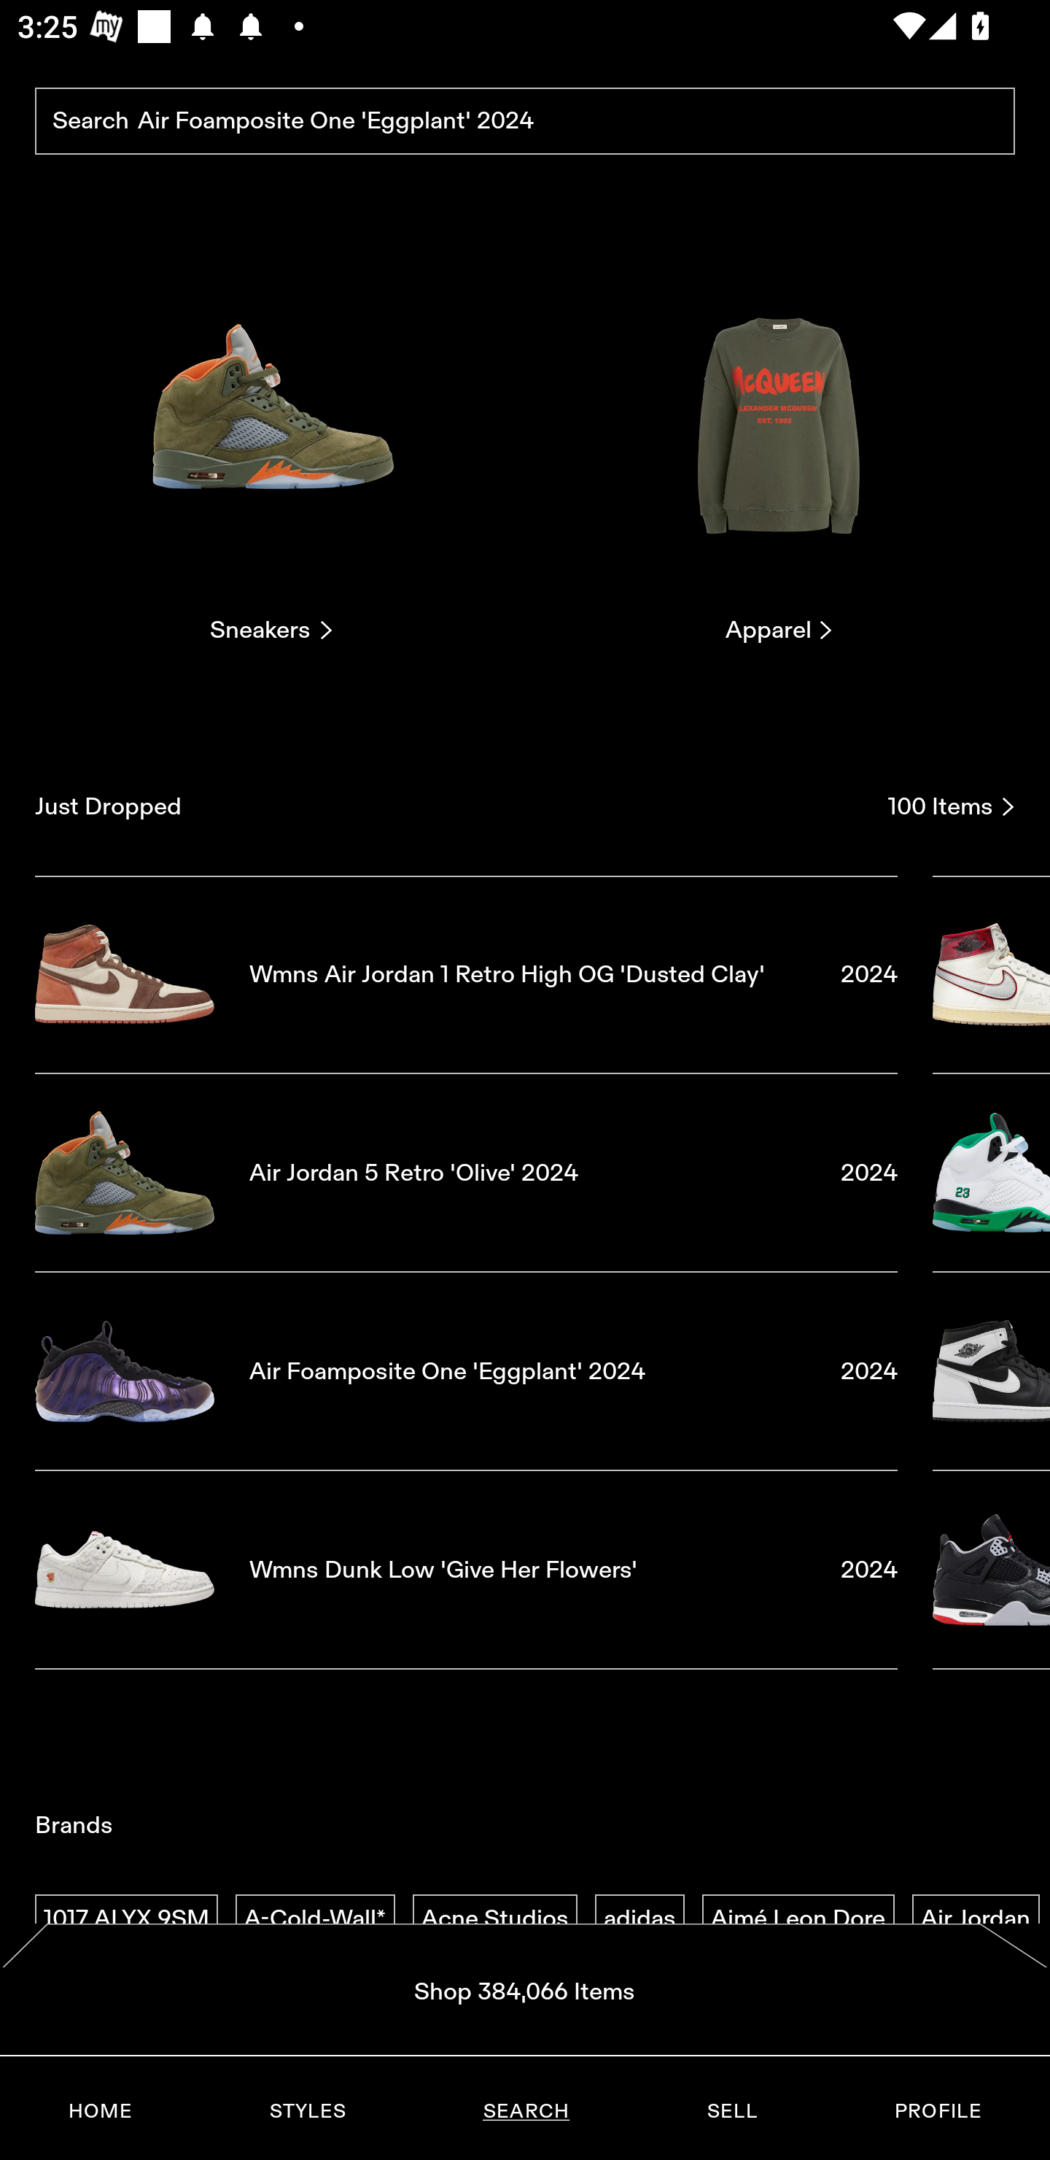 This screenshot has height=2160, width=1050. What do you see at coordinates (271, 445) in the screenshot?
I see `Sneakers` at bounding box center [271, 445].